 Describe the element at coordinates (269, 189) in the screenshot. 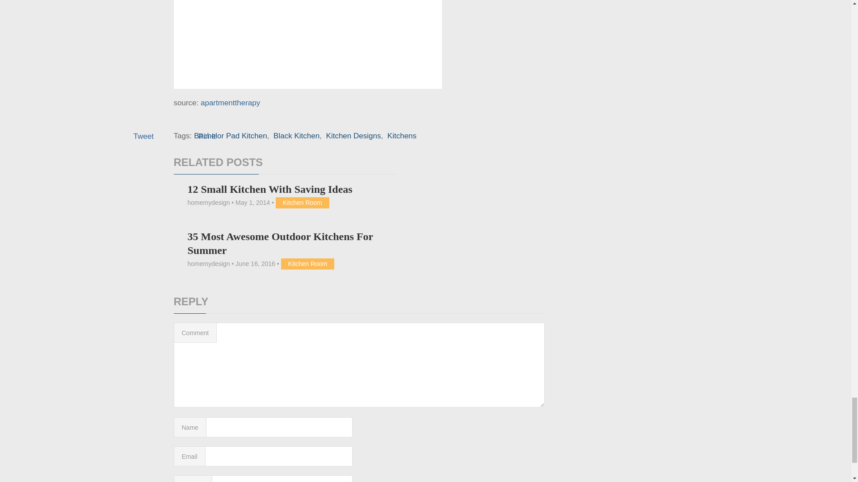

I see `12 Small Kitchen With Saving Ideas` at that location.